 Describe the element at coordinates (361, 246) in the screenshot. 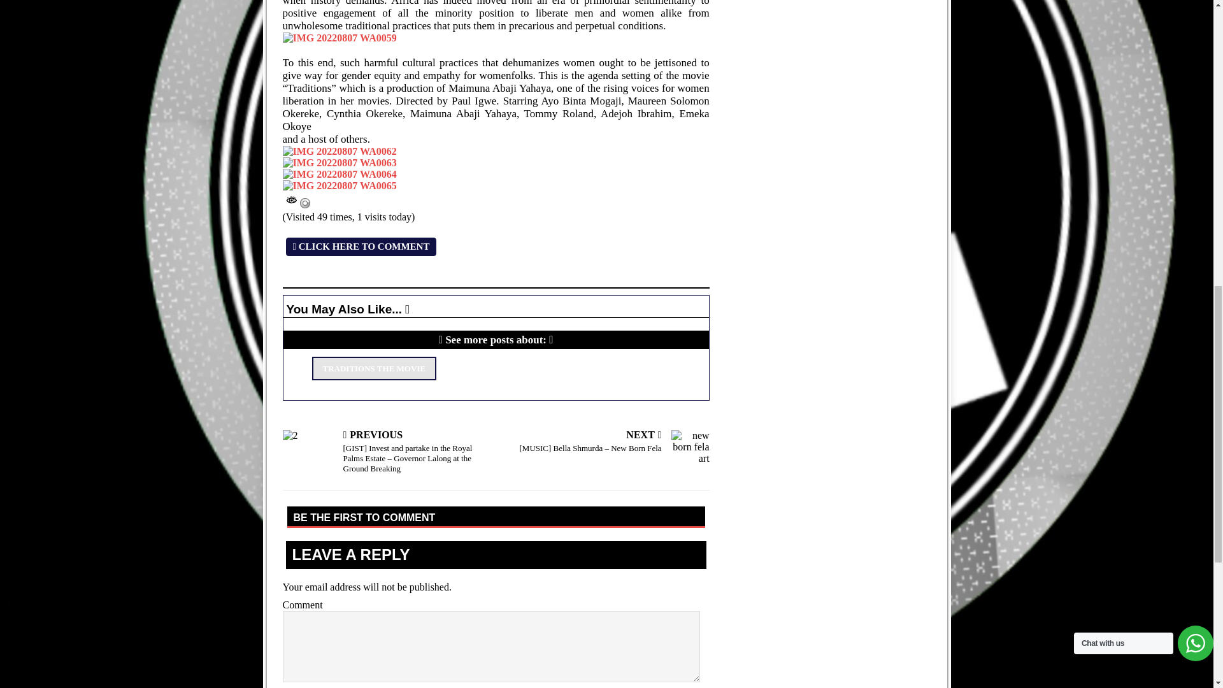

I see `CLICK HERE TO COMMENT` at that location.